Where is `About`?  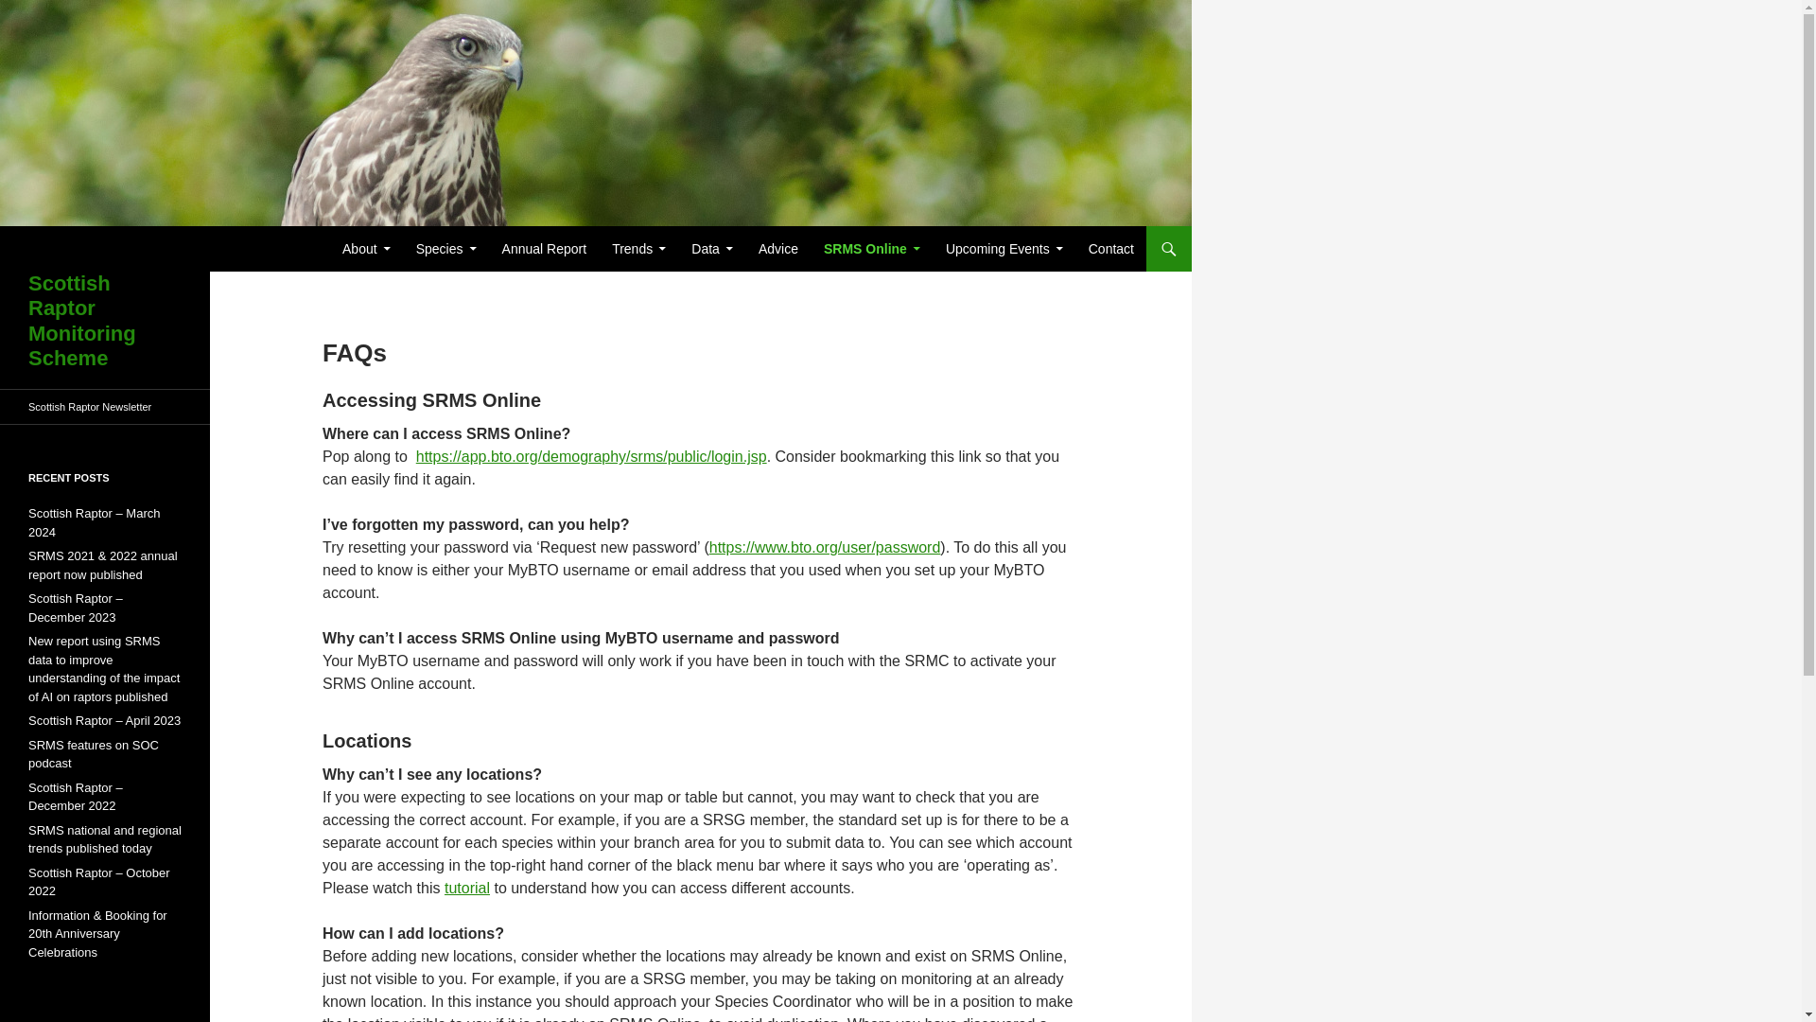 About is located at coordinates (365, 248).